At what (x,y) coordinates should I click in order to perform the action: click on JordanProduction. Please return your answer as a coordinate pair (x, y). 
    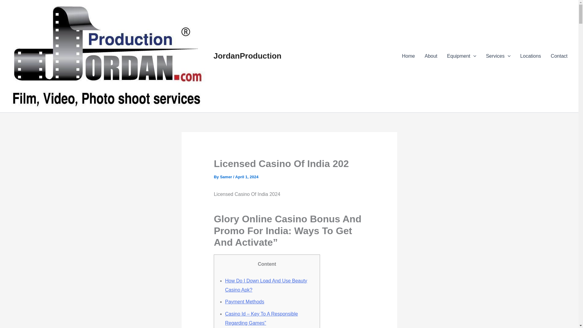
    Looking at the image, I should click on (247, 56).